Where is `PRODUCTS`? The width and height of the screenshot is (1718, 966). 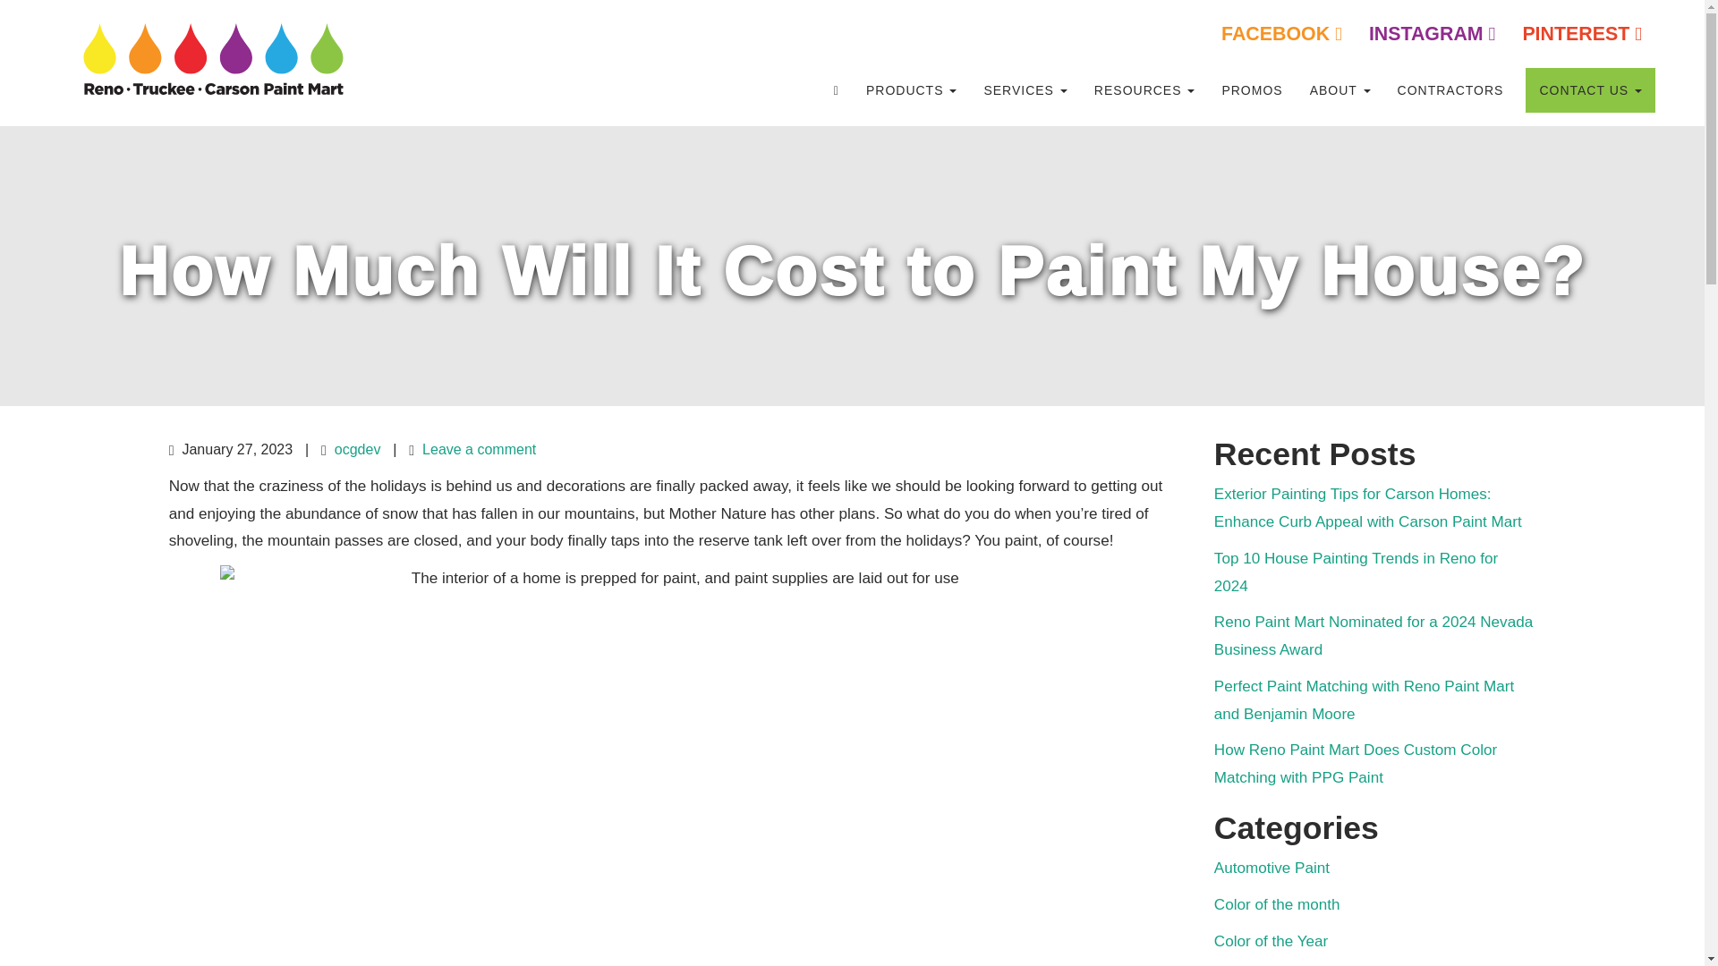 PRODUCTS is located at coordinates (911, 89).